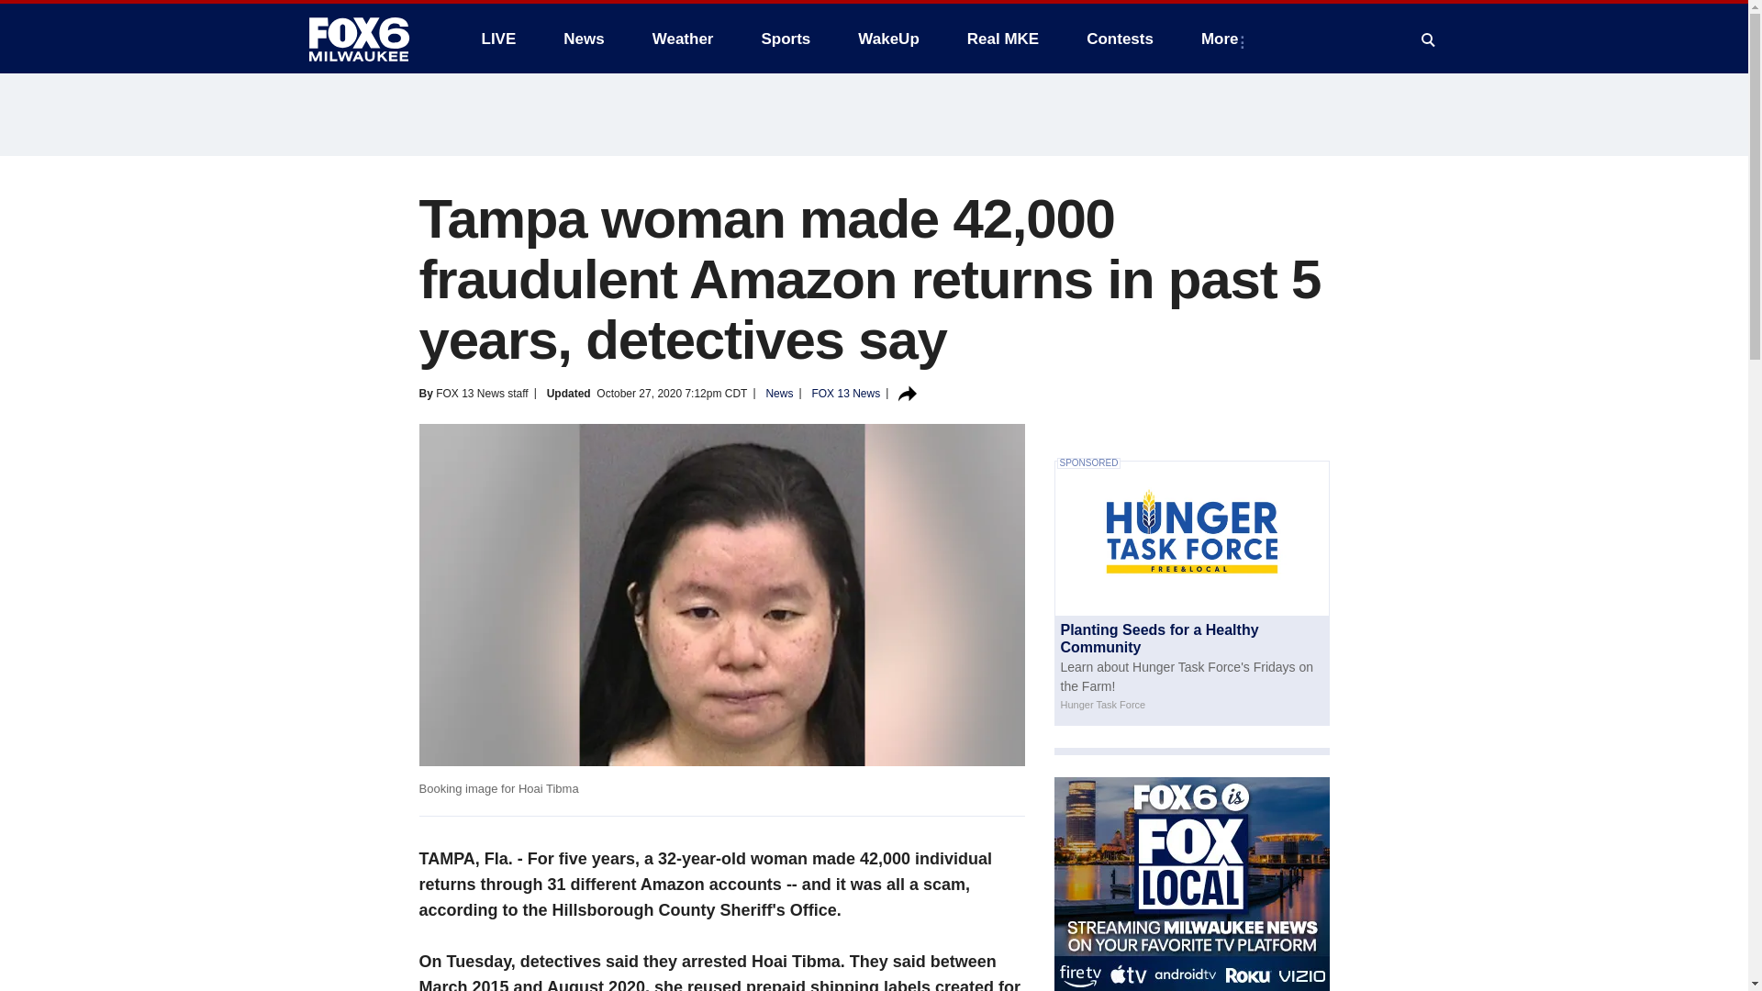 The height and width of the screenshot is (991, 1762). I want to click on More, so click(1223, 39).